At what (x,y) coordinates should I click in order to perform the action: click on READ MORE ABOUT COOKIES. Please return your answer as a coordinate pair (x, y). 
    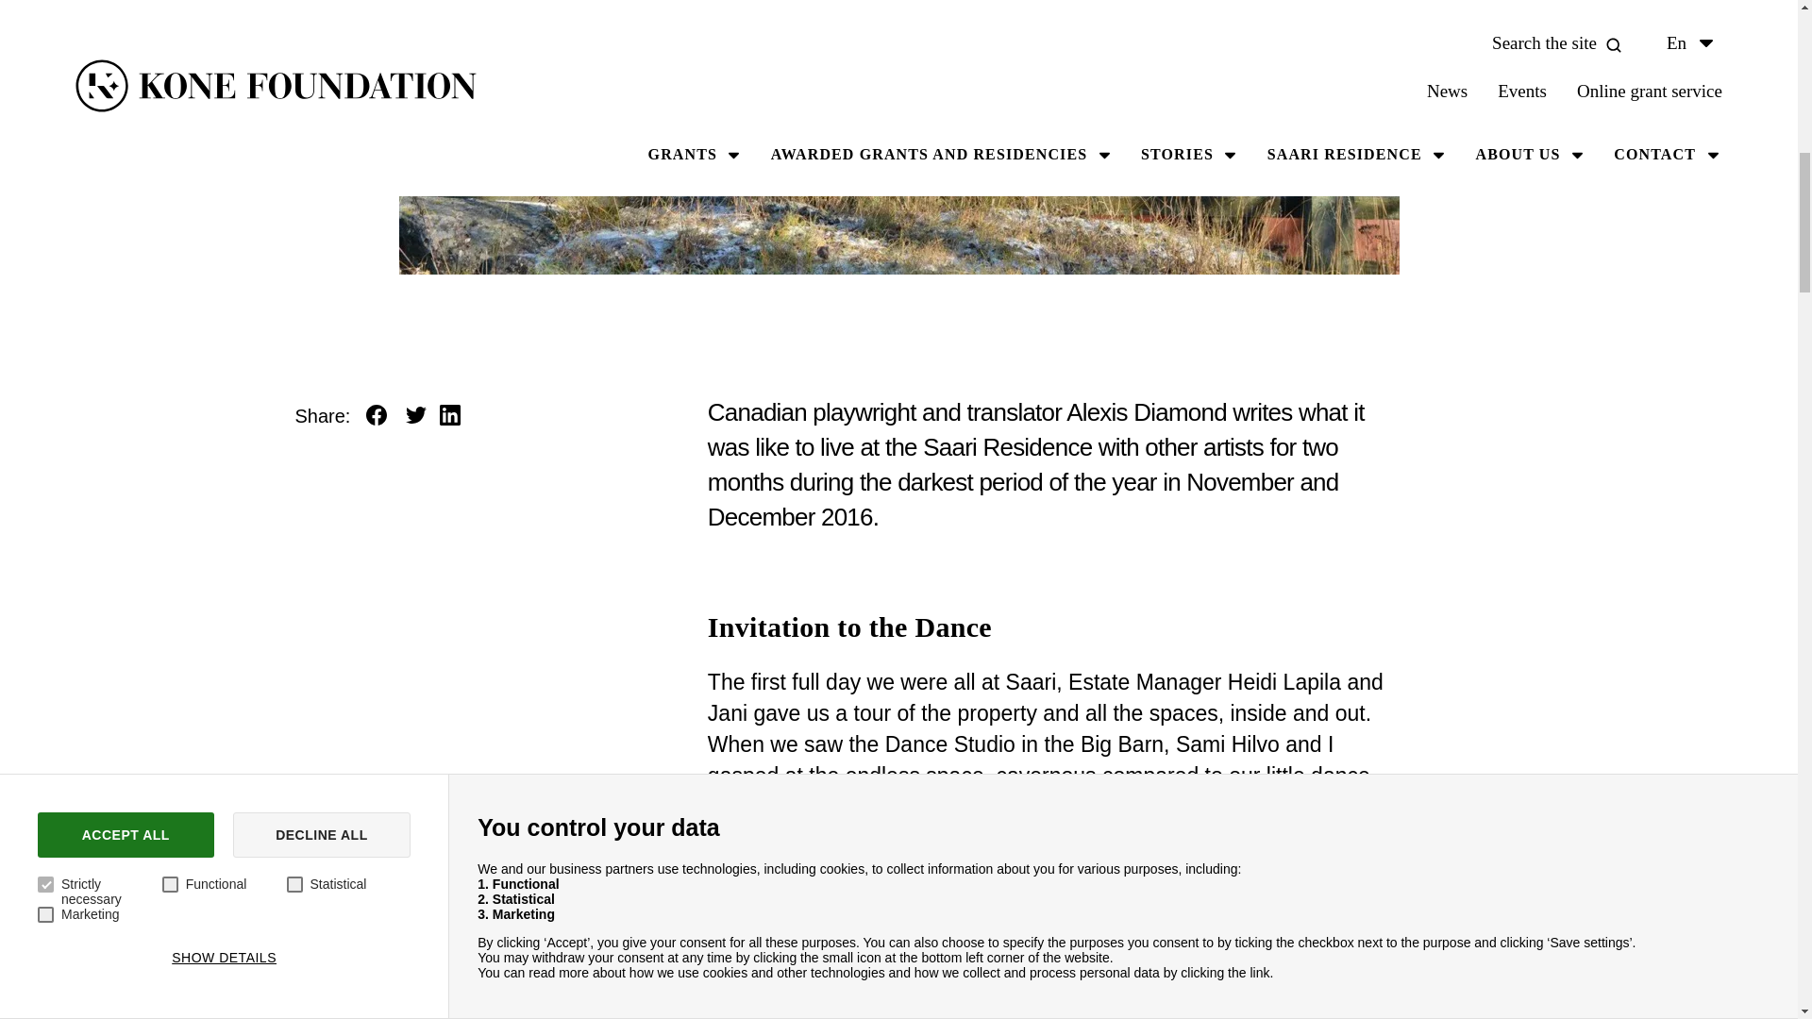
    Looking at the image, I should click on (337, 34).